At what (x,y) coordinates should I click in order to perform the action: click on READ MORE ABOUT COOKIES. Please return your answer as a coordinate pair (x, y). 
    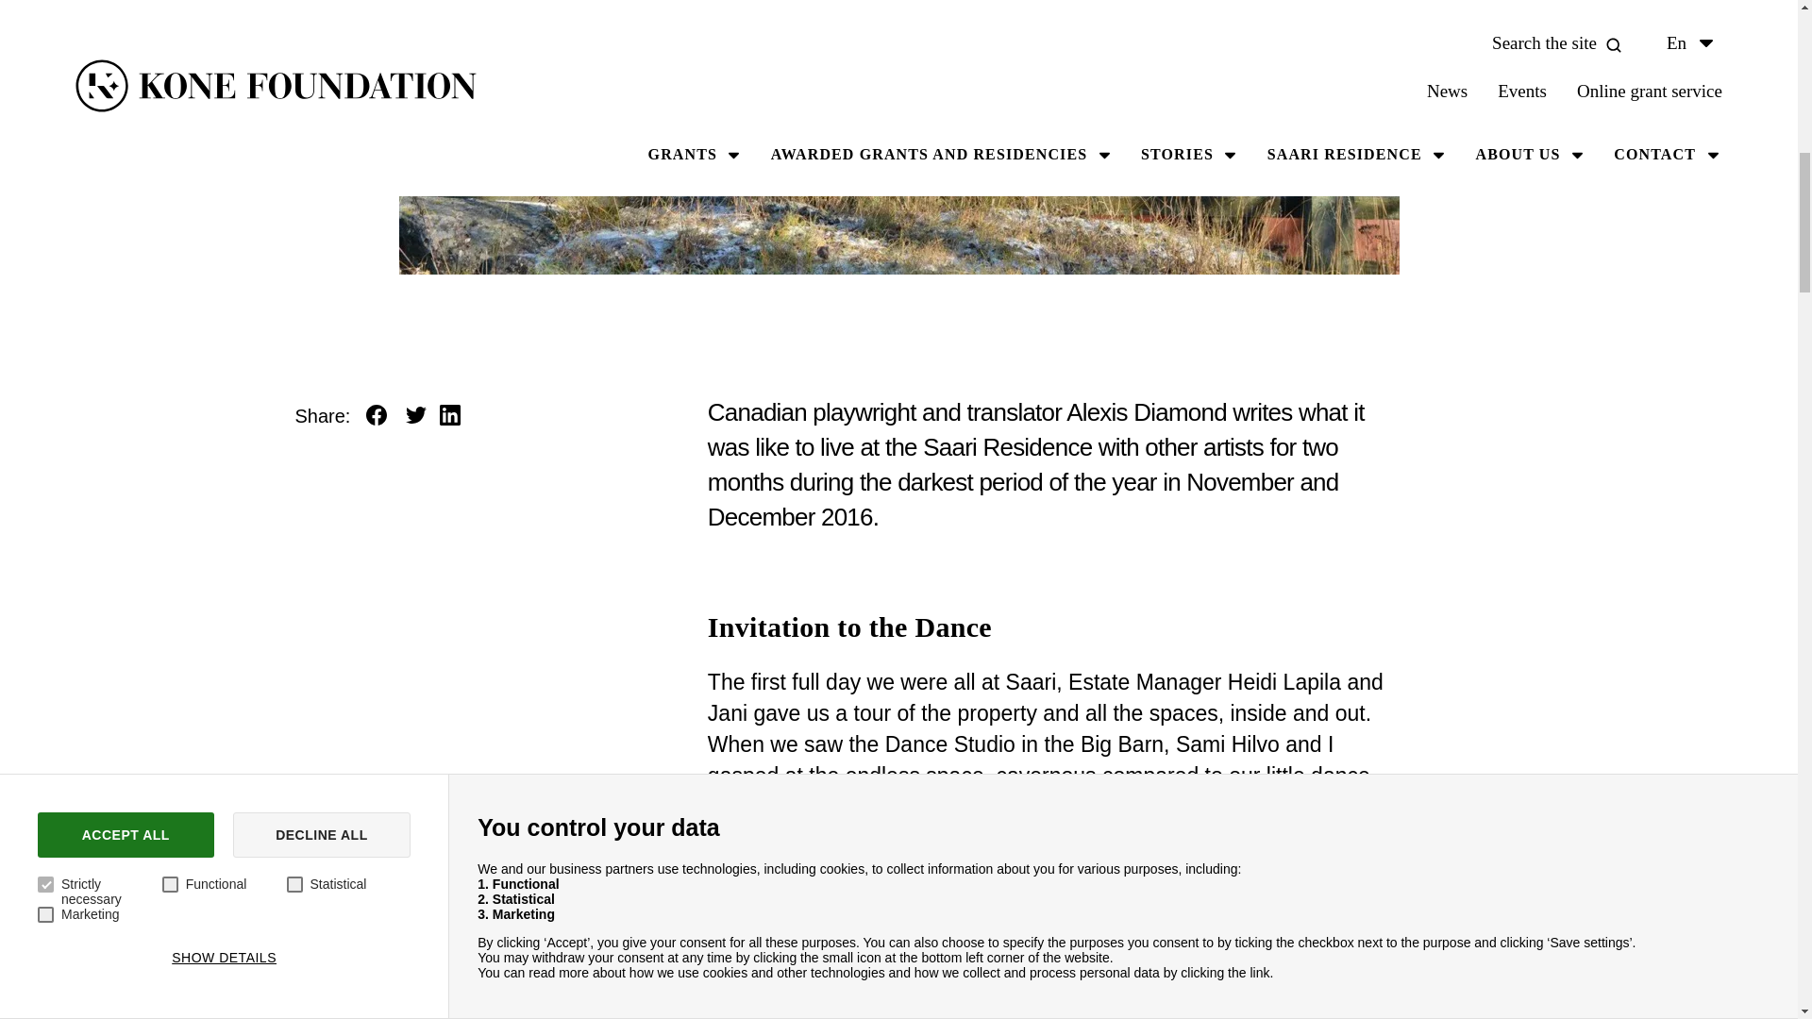
    Looking at the image, I should click on (337, 34).